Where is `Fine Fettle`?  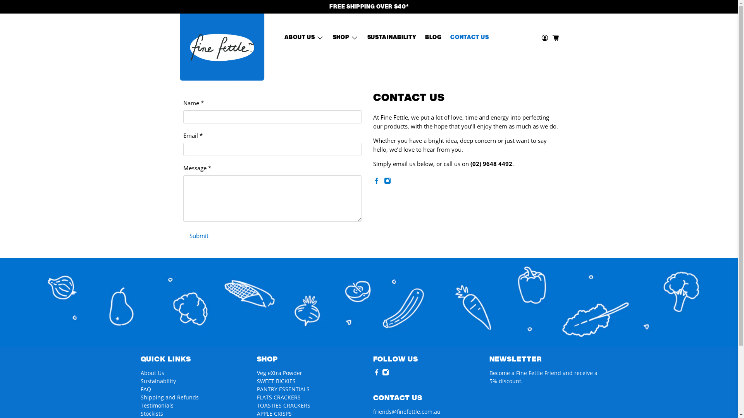 Fine Fettle is located at coordinates (222, 47).